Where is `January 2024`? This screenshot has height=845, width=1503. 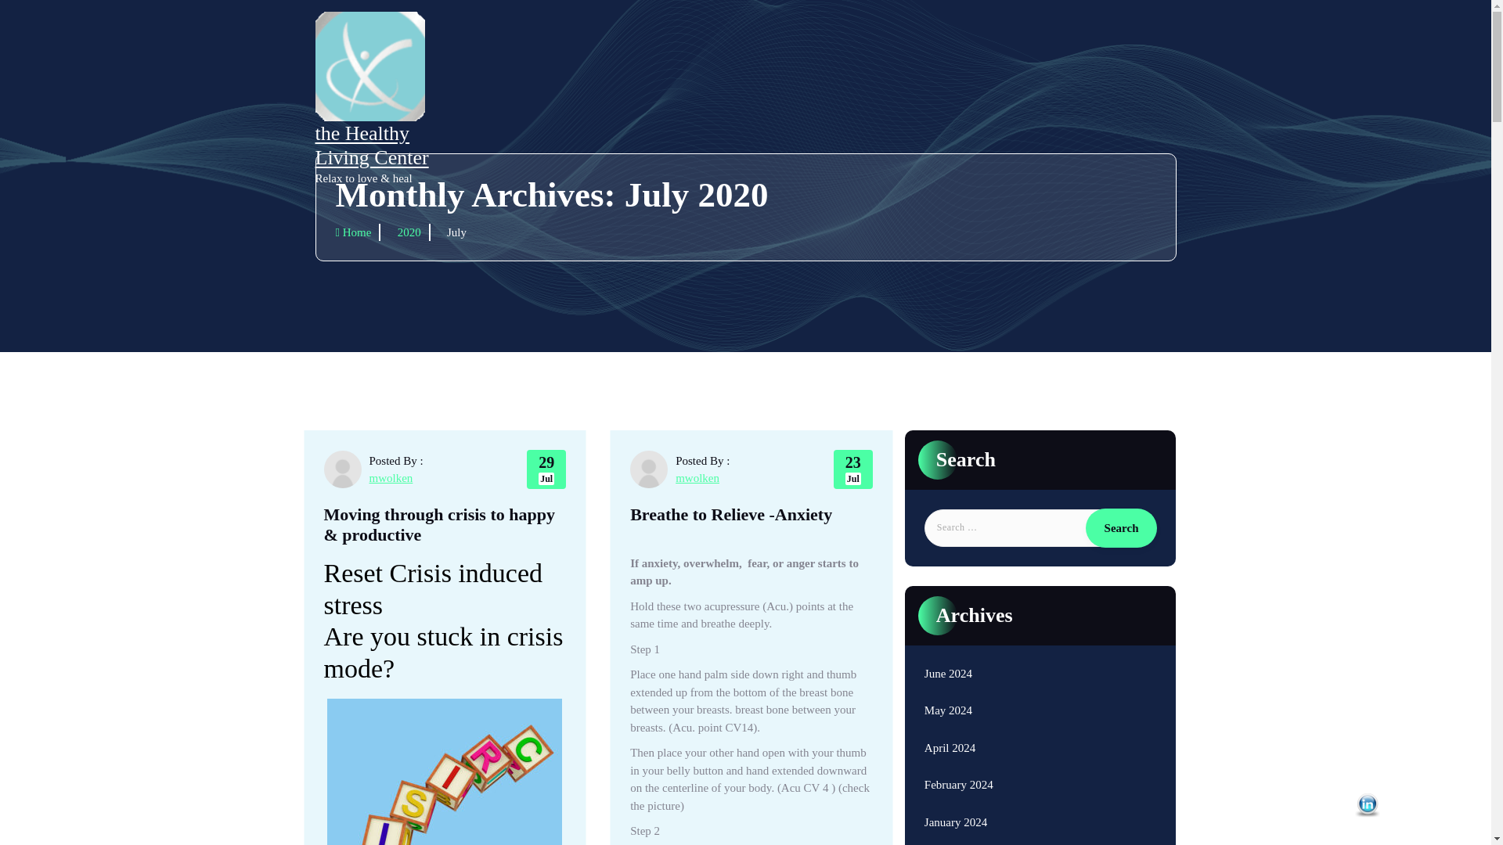
January 2024 is located at coordinates (955, 822).